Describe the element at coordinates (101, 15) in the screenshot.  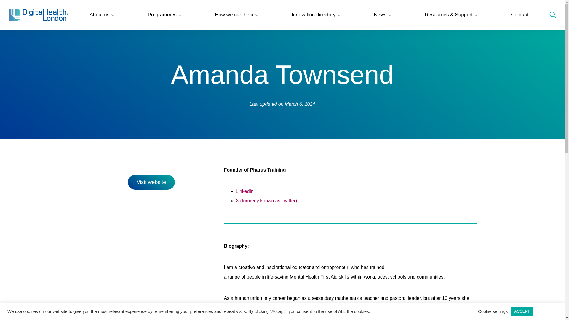
I see `About us` at that location.